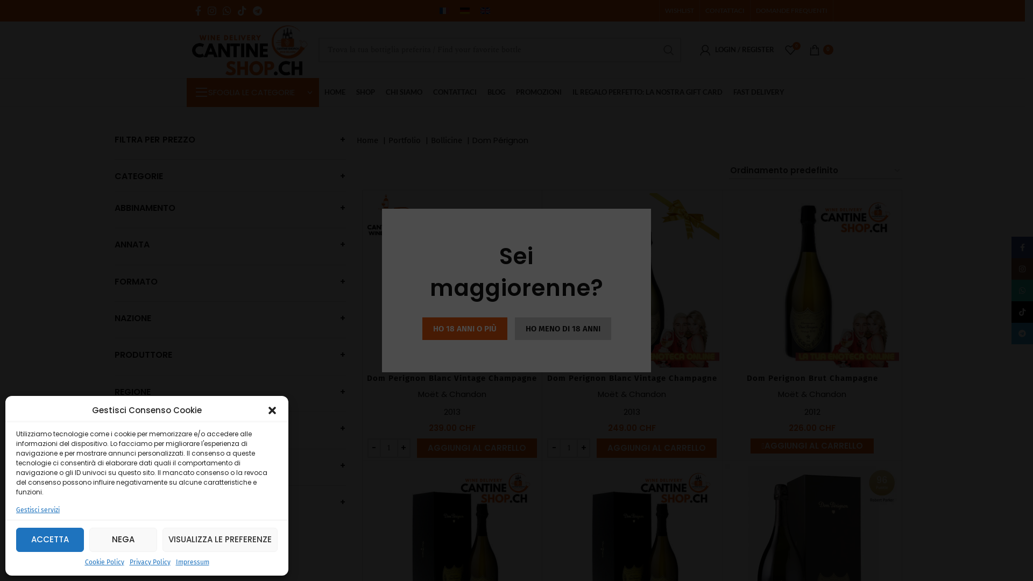  I want to click on CHI SIAMO, so click(404, 93).